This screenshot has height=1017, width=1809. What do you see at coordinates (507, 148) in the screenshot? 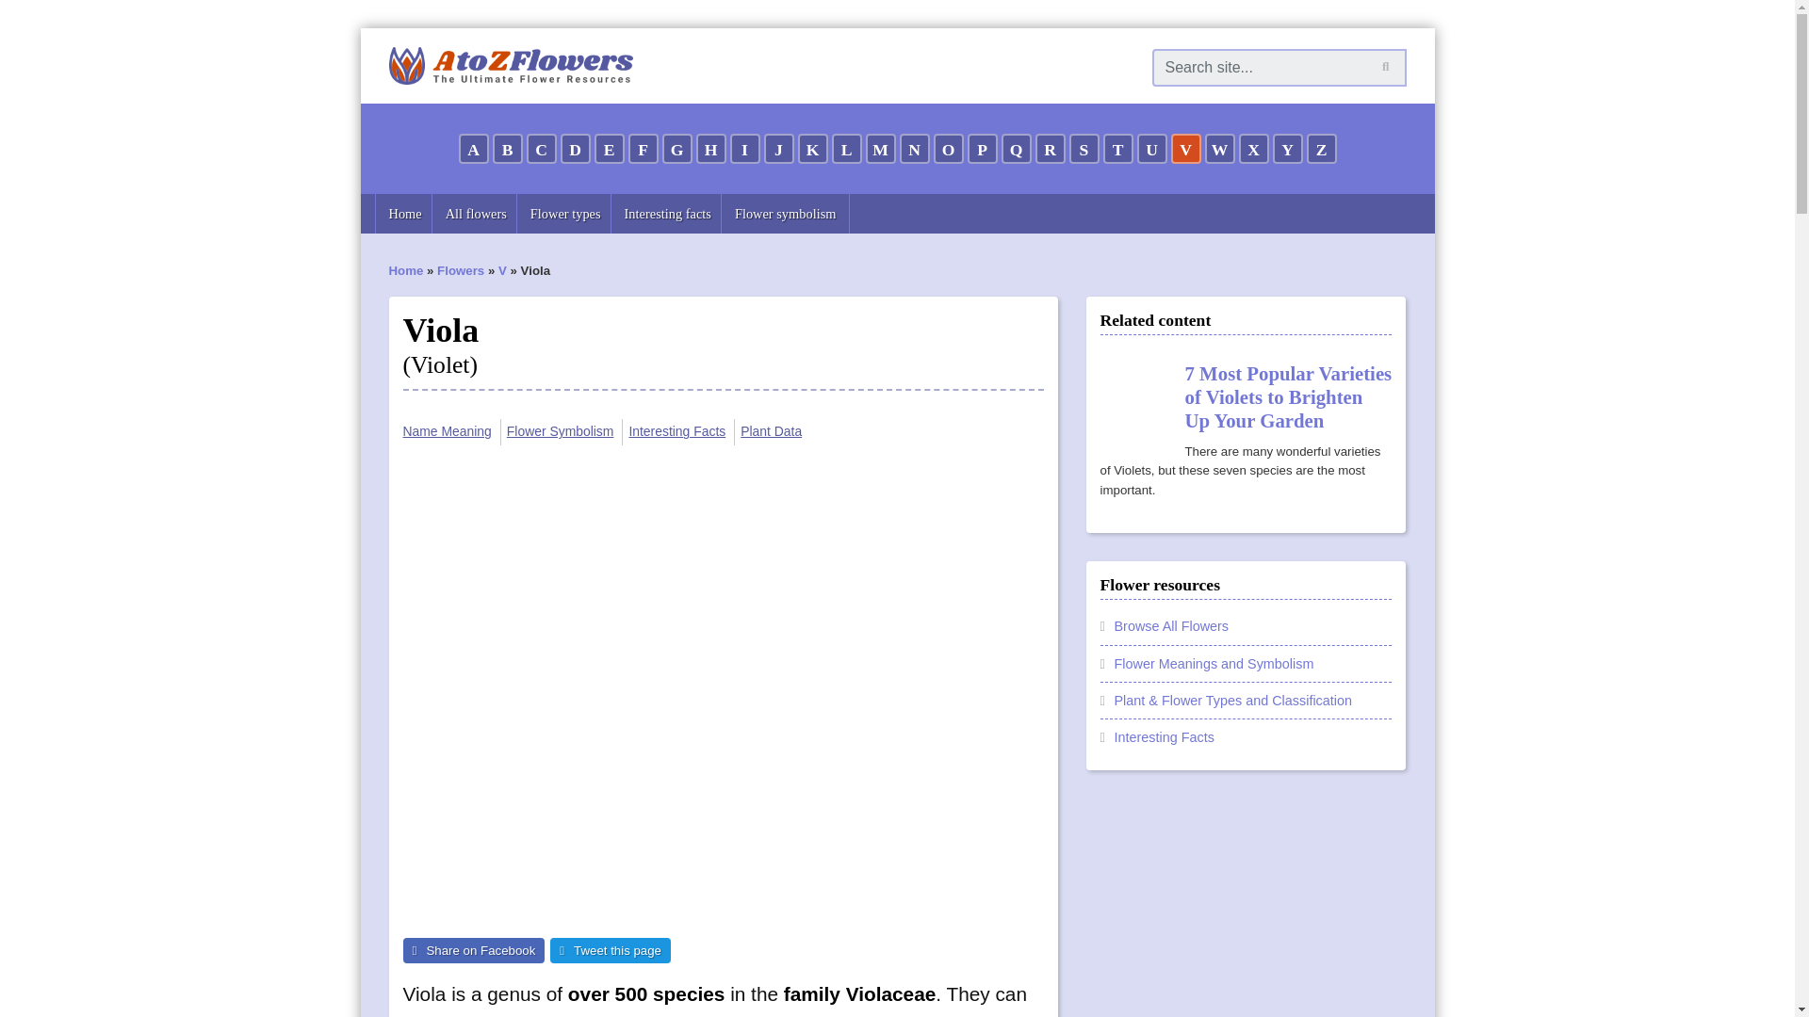
I see `B` at bounding box center [507, 148].